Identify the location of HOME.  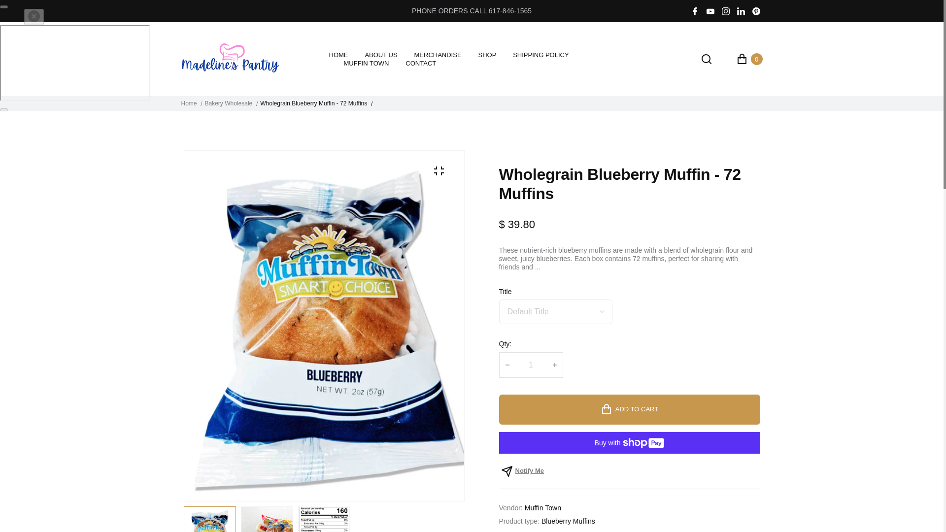
(338, 55).